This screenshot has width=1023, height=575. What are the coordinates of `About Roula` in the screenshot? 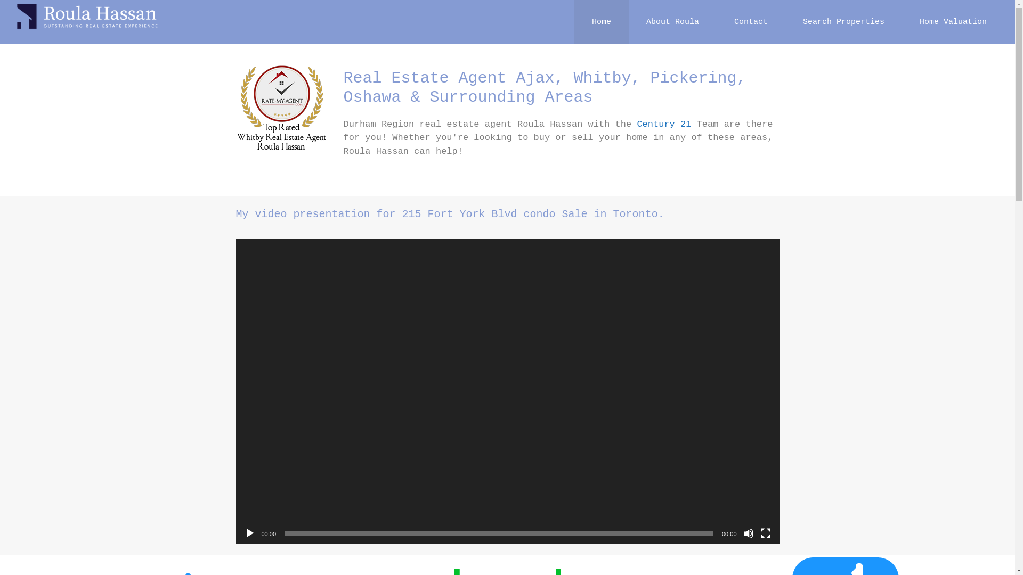 It's located at (672, 22).